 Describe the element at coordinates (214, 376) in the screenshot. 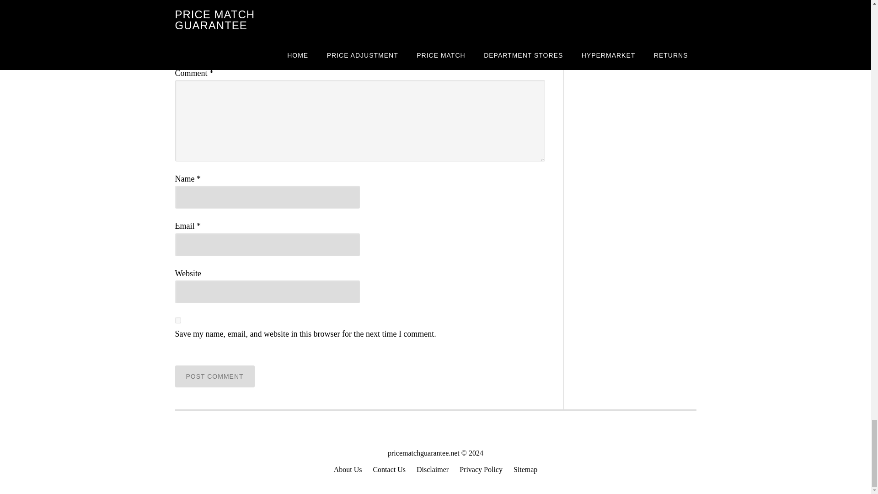

I see `Post Comment` at that location.